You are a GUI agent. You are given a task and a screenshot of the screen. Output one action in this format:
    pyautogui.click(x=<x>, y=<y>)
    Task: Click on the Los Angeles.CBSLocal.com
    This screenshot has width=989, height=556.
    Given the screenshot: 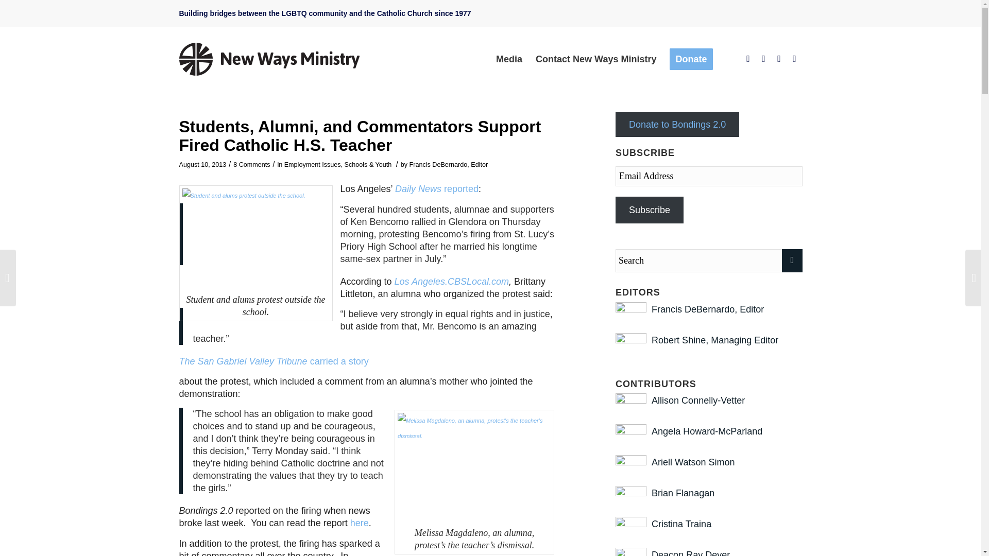 What is the action you would take?
    pyautogui.click(x=452, y=281)
    